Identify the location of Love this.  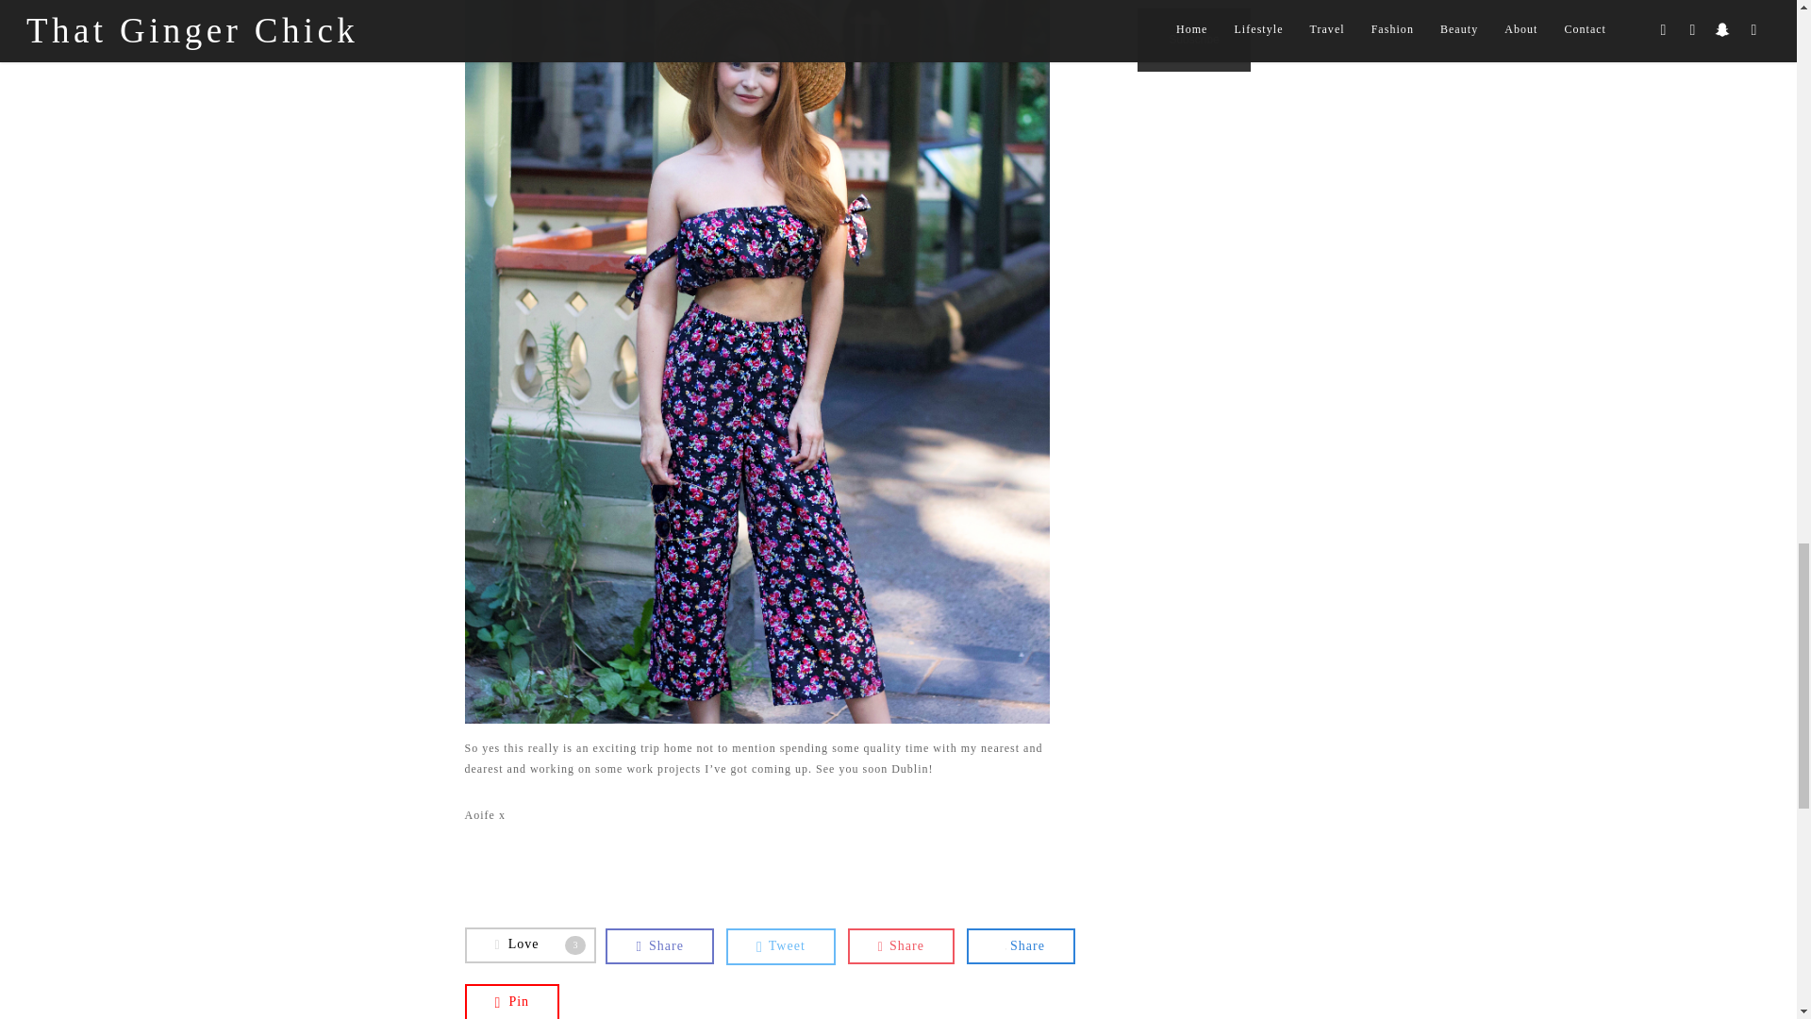
(529, 944).